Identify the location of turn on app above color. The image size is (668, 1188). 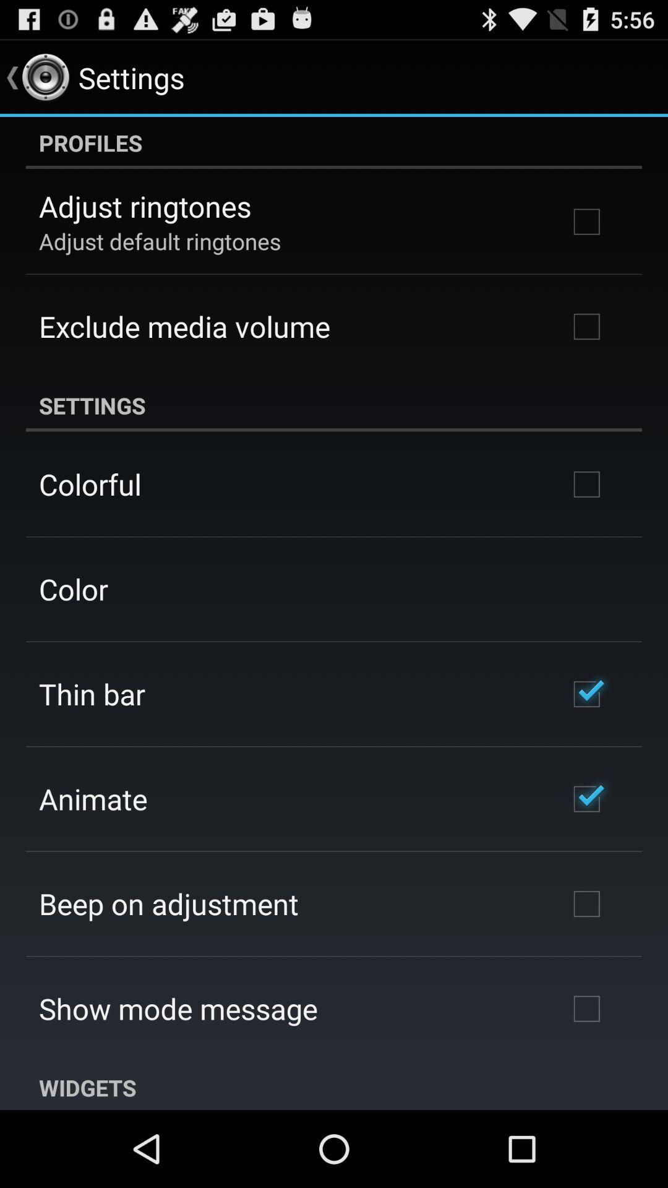
(90, 484).